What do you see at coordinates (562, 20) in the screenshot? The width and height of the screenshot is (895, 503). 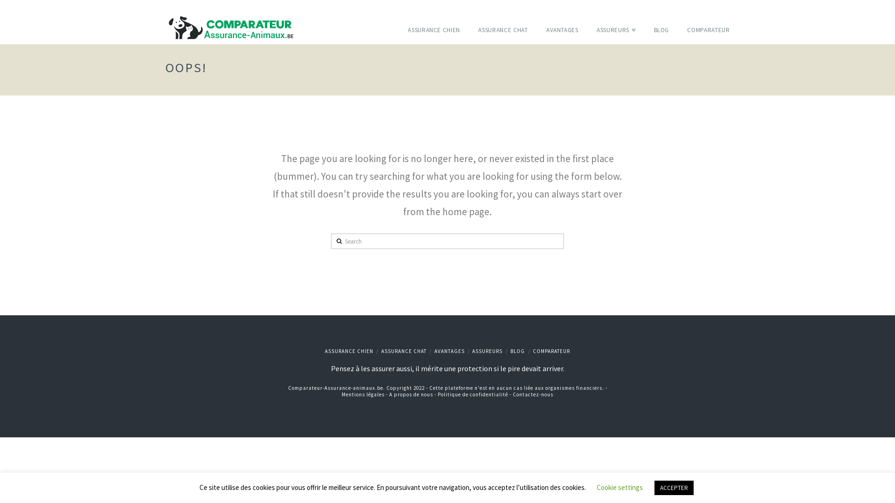 I see `AVANTAGES` at bounding box center [562, 20].